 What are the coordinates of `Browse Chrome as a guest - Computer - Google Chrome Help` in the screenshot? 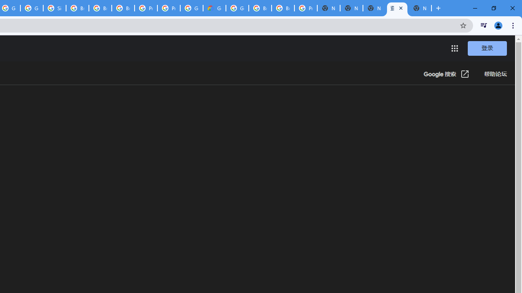 It's located at (100, 8).